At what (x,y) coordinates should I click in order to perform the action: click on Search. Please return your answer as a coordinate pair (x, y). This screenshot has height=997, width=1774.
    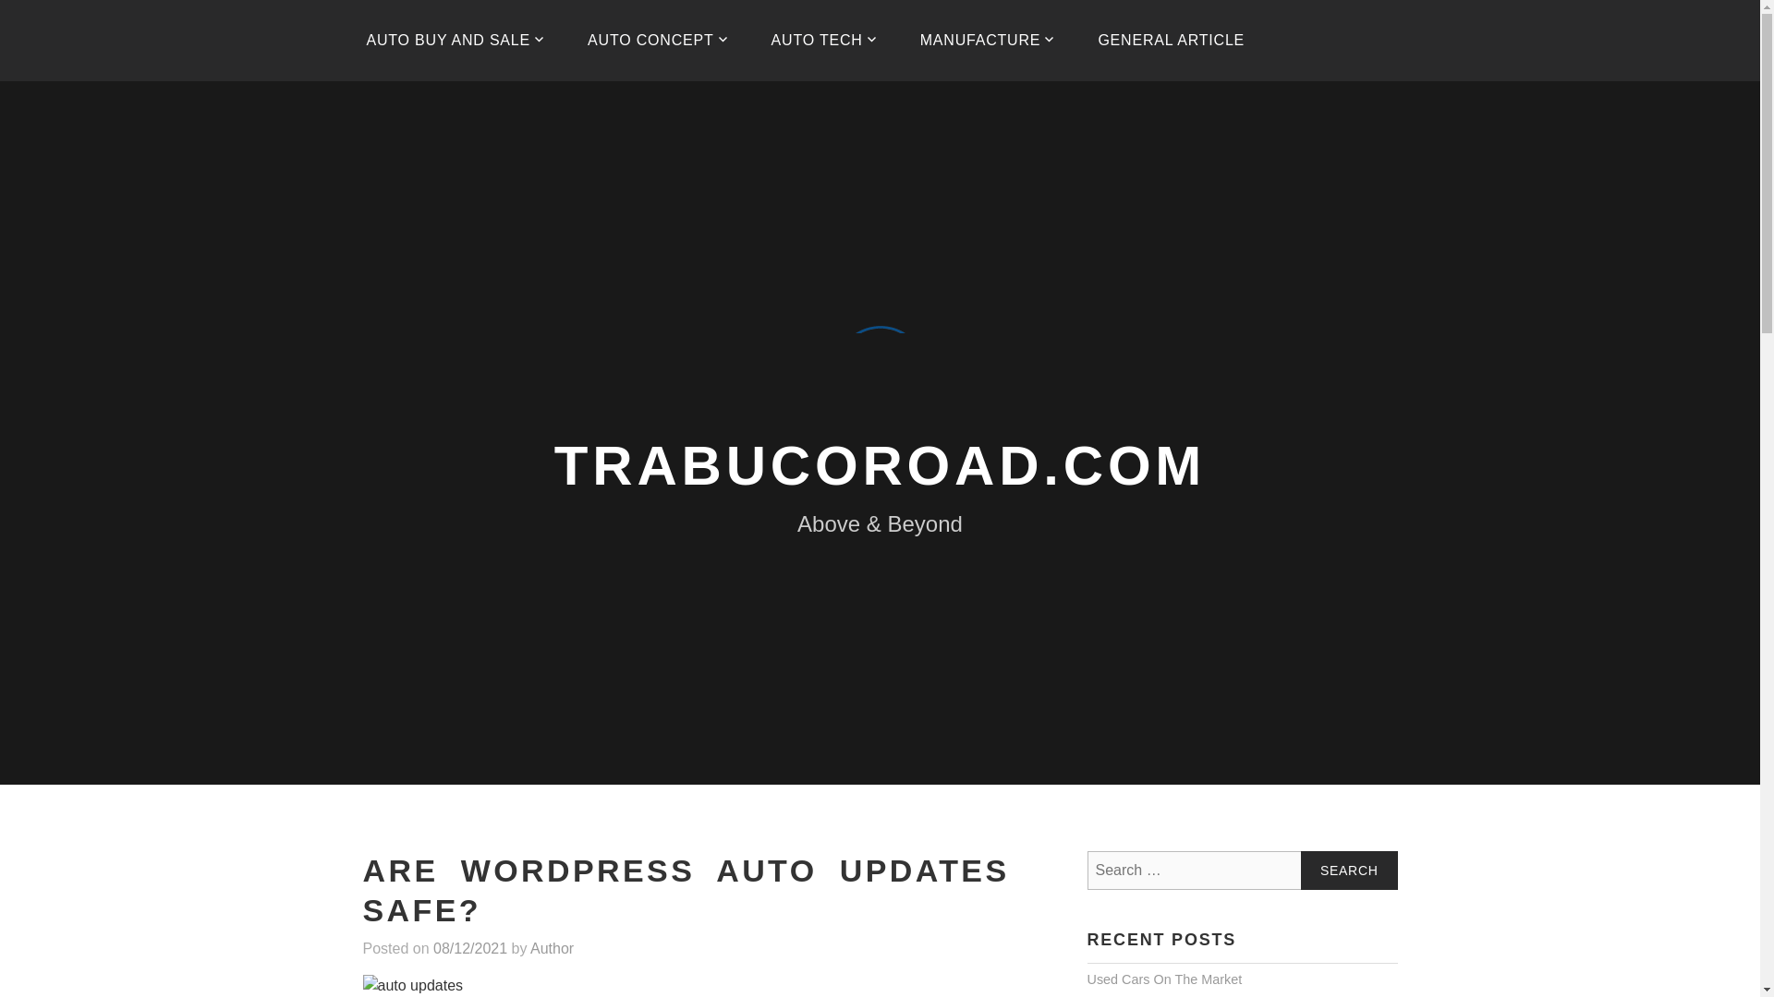
    Looking at the image, I should click on (1349, 871).